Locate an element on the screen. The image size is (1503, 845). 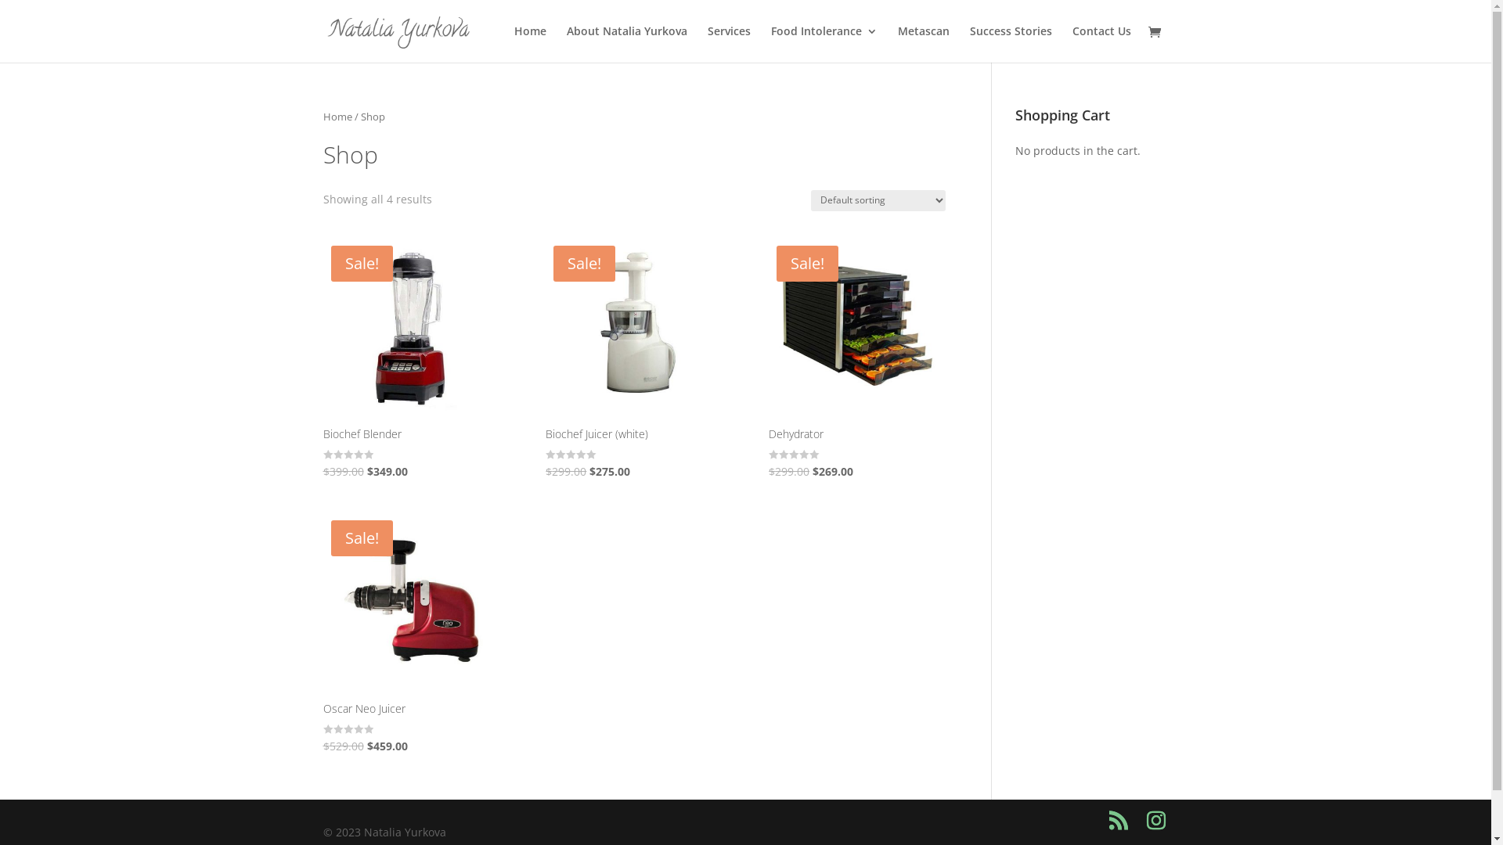
Home is located at coordinates (337, 117).